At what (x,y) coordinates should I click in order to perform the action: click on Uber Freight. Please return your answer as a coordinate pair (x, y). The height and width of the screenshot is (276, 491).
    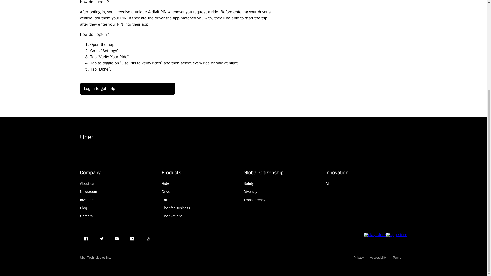
    Looking at the image, I should click on (171, 216).